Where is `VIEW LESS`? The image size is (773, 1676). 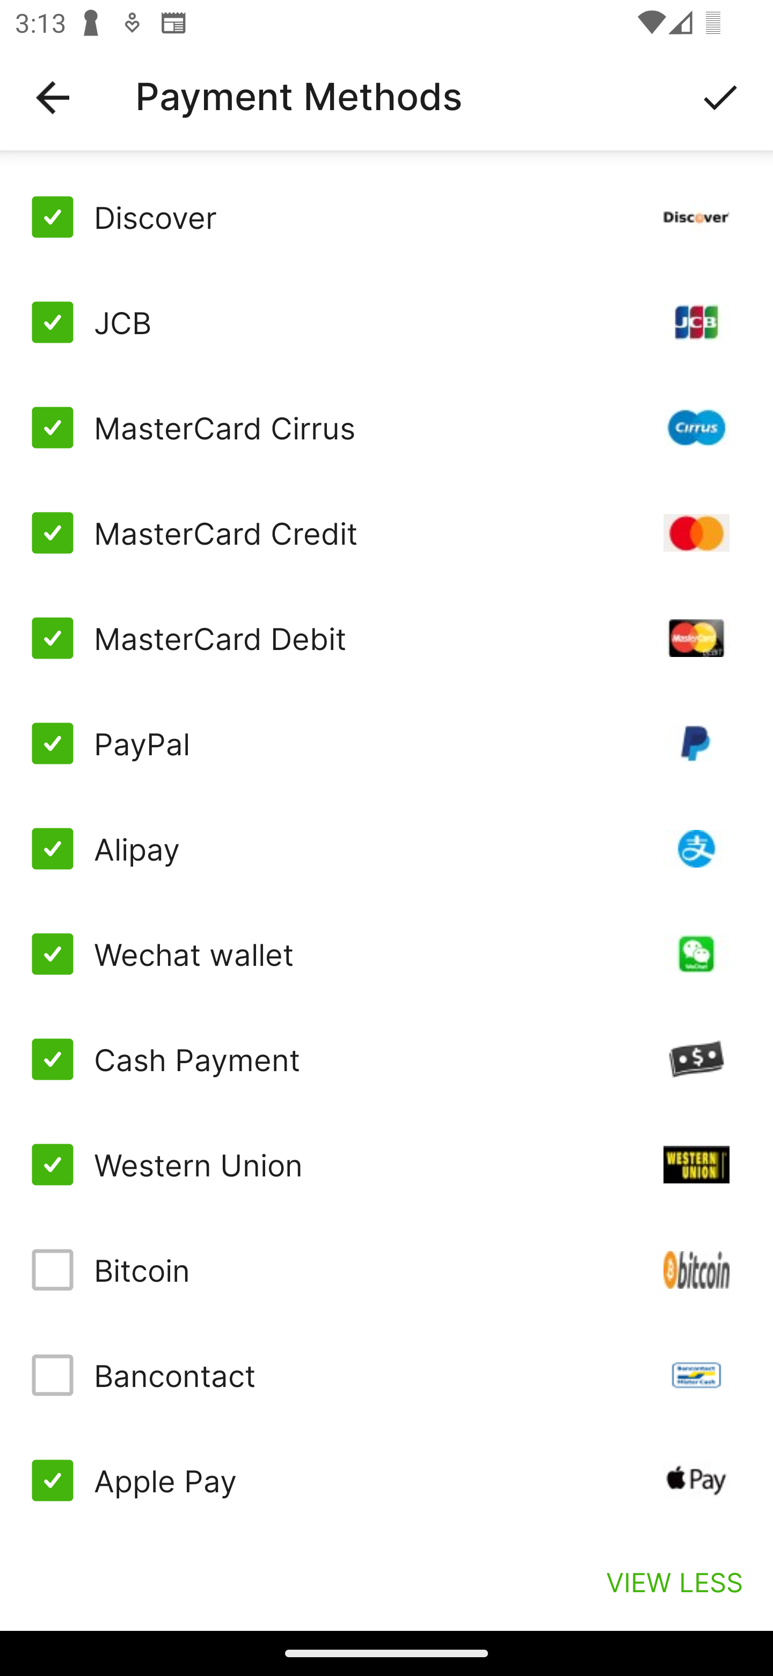
VIEW LESS is located at coordinates (674, 1581).